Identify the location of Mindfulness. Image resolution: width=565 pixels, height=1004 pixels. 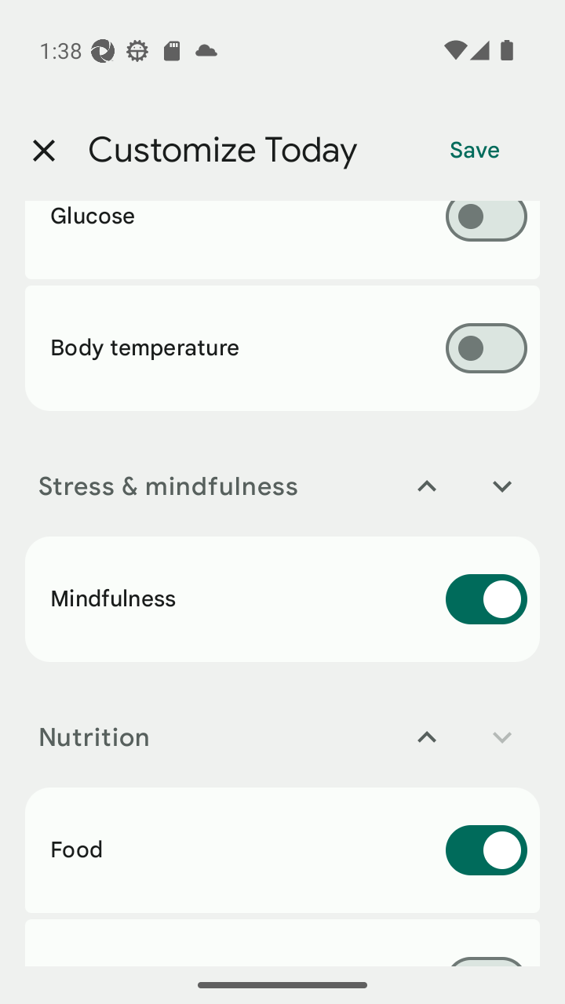
(282, 598).